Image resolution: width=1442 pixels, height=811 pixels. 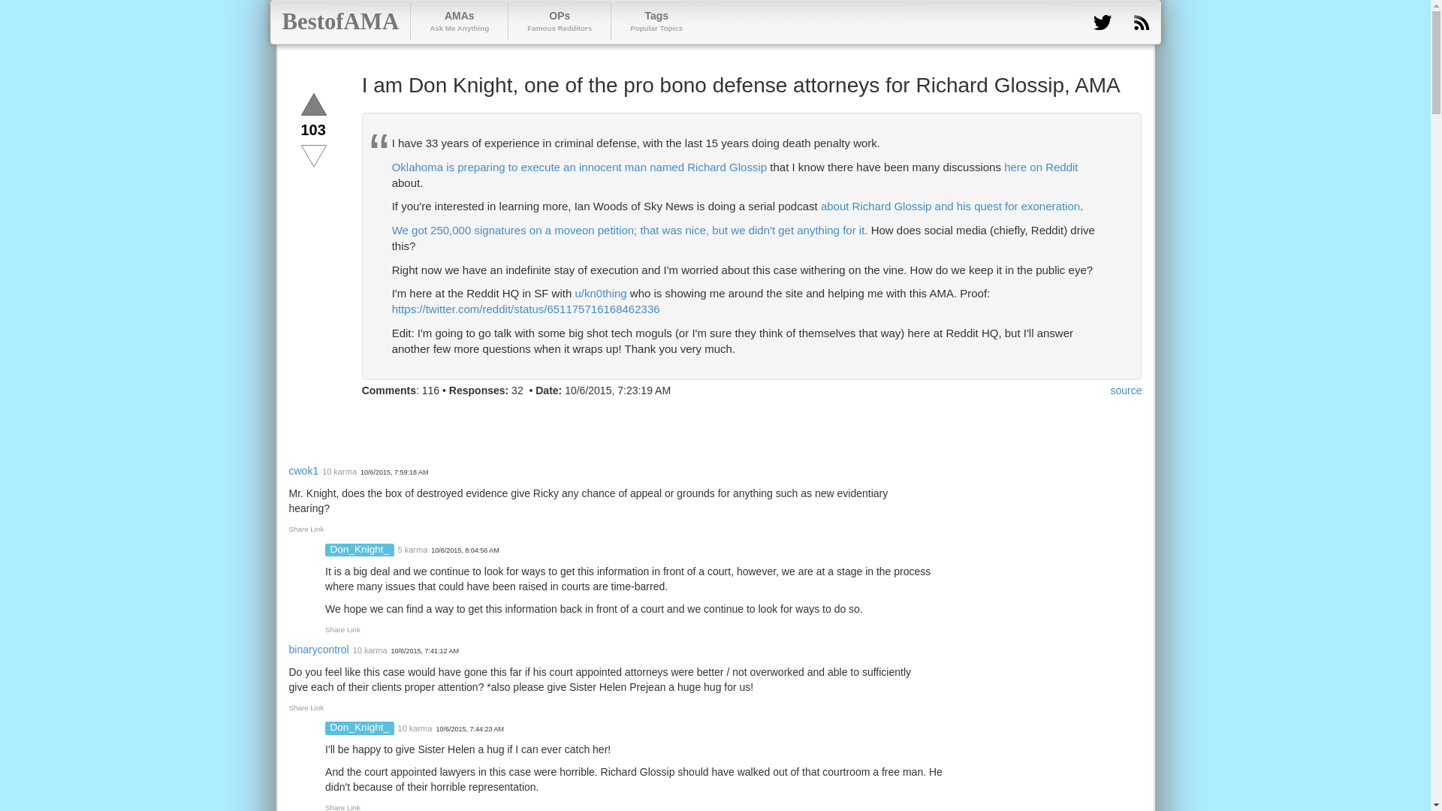 What do you see at coordinates (339, 22) in the screenshot?
I see `Share this page on facebook` at bounding box center [339, 22].